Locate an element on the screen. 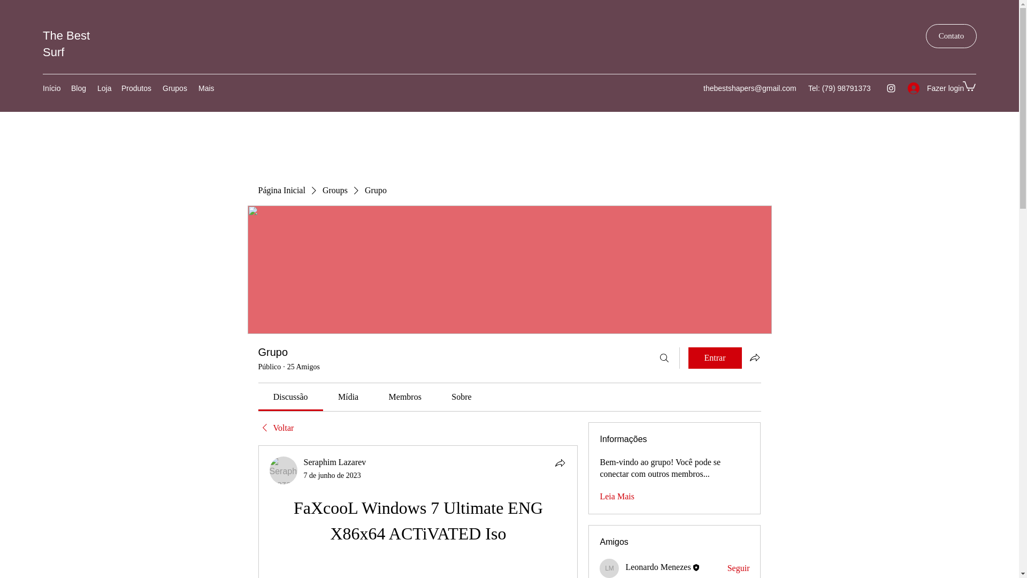 The image size is (1027, 578). Loja is located at coordinates (104, 88).